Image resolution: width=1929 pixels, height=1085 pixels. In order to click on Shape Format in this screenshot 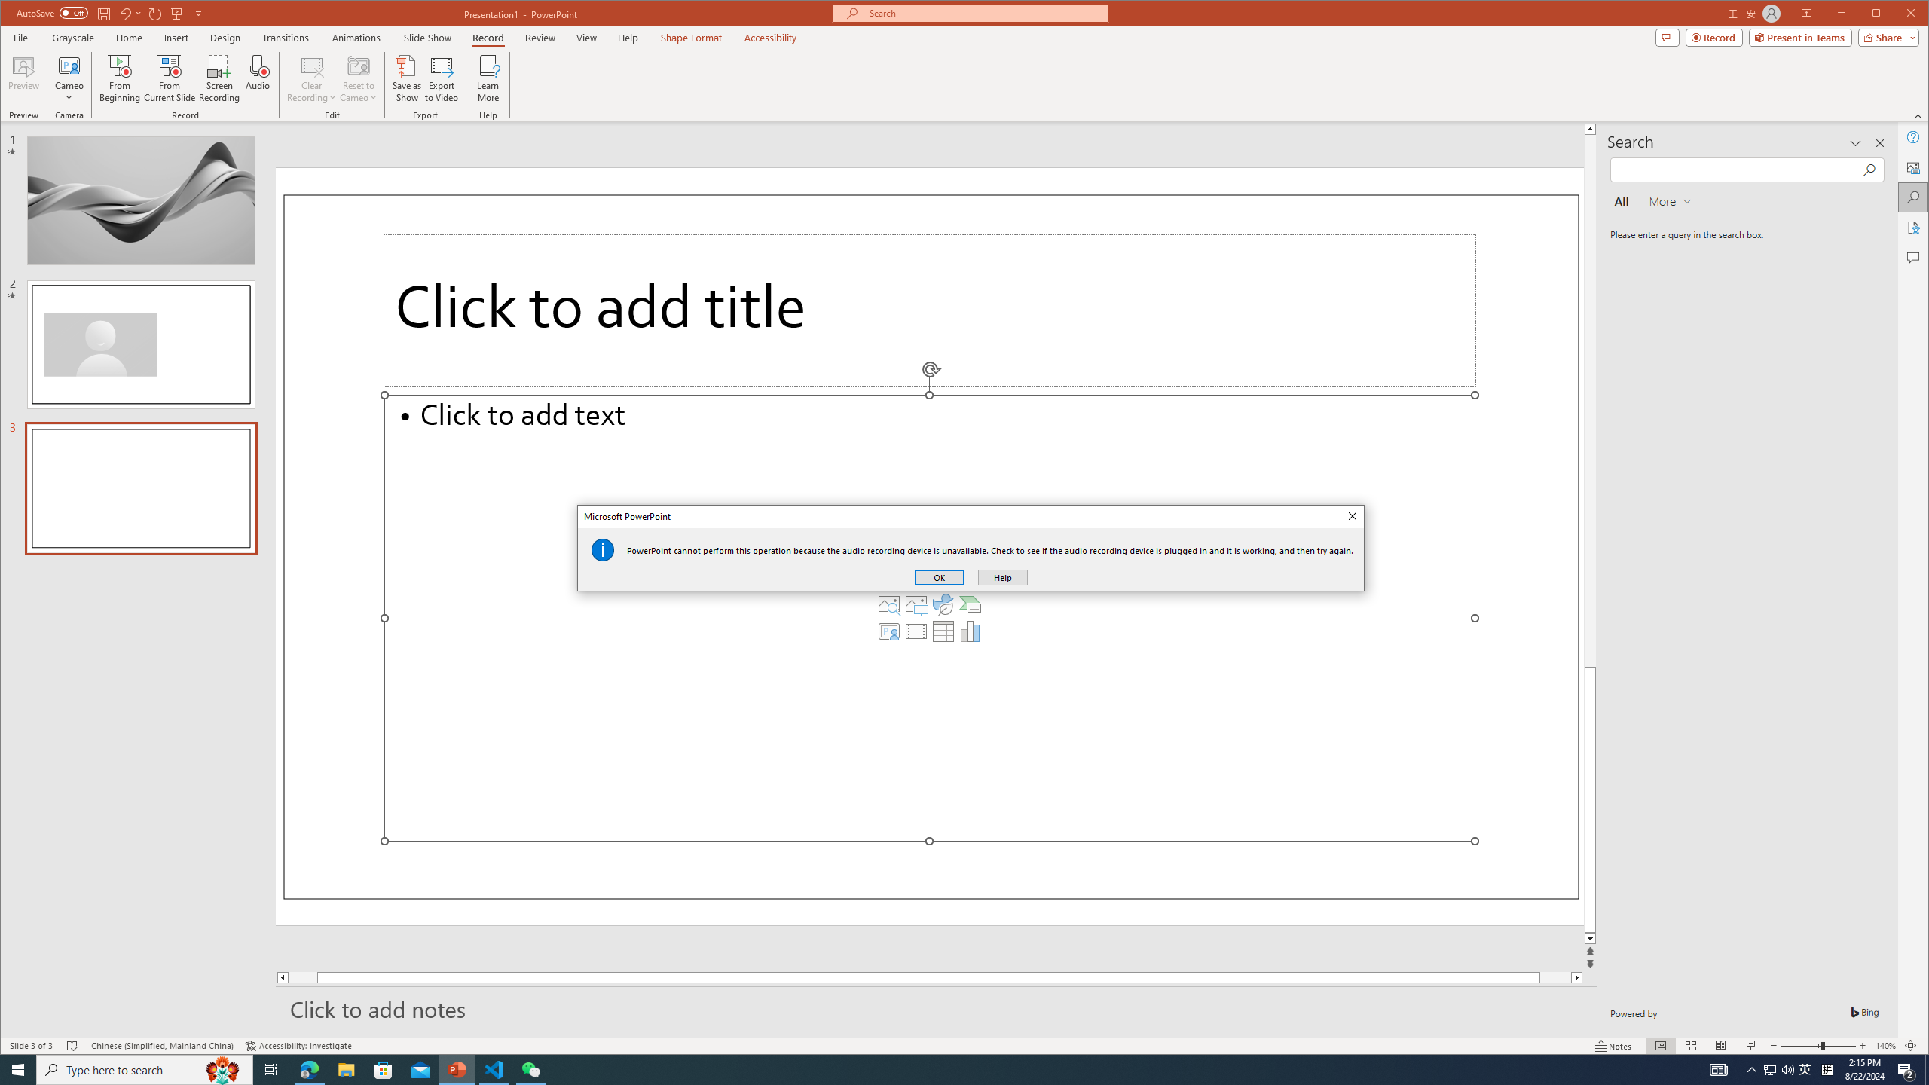, I will do `click(691, 38)`.